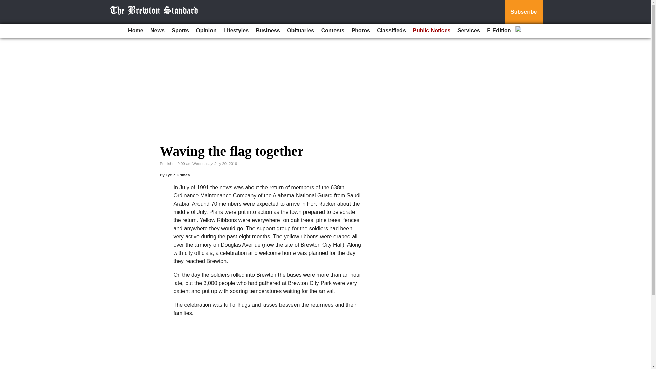 This screenshot has height=369, width=656. I want to click on Public Notices, so click(432, 31).